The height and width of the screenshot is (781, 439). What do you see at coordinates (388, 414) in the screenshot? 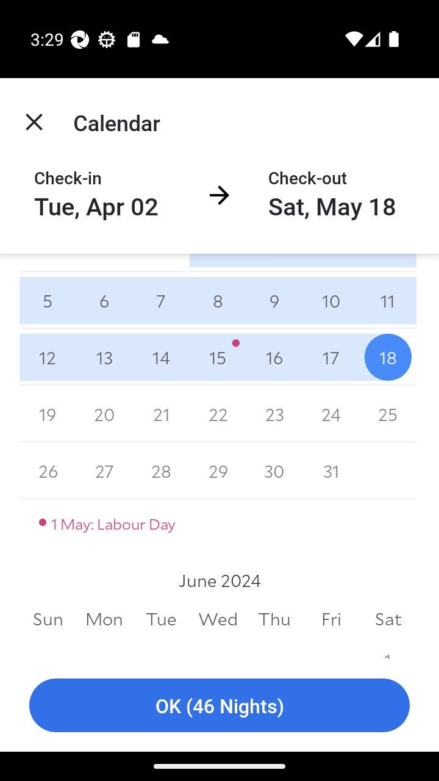
I see `25 25 May 2024` at bounding box center [388, 414].